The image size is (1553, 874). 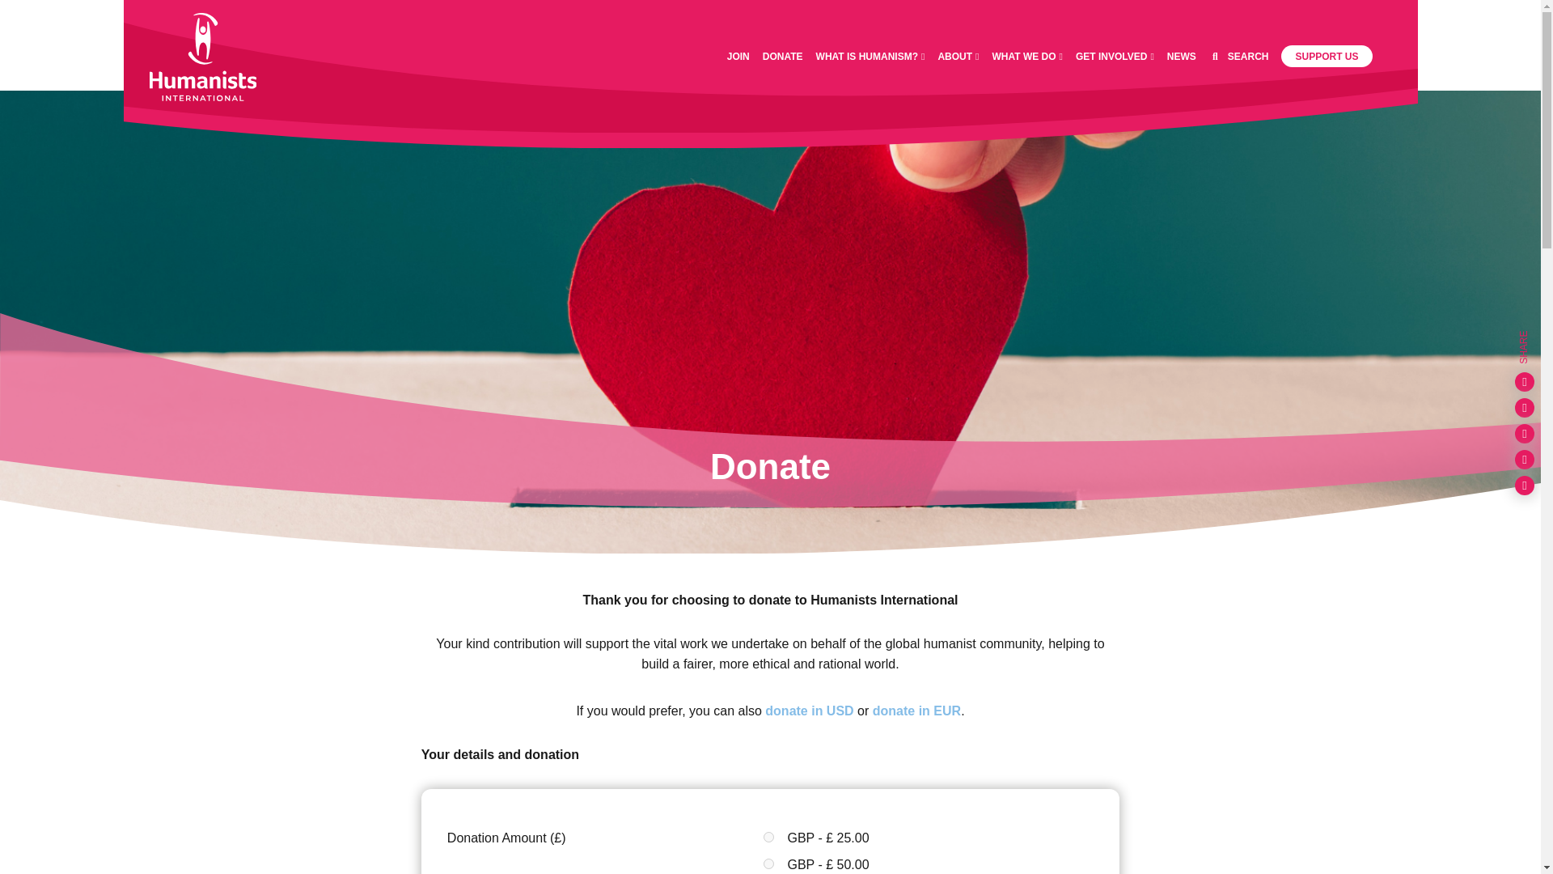 What do you see at coordinates (958, 56) in the screenshot?
I see `ABOUT` at bounding box center [958, 56].